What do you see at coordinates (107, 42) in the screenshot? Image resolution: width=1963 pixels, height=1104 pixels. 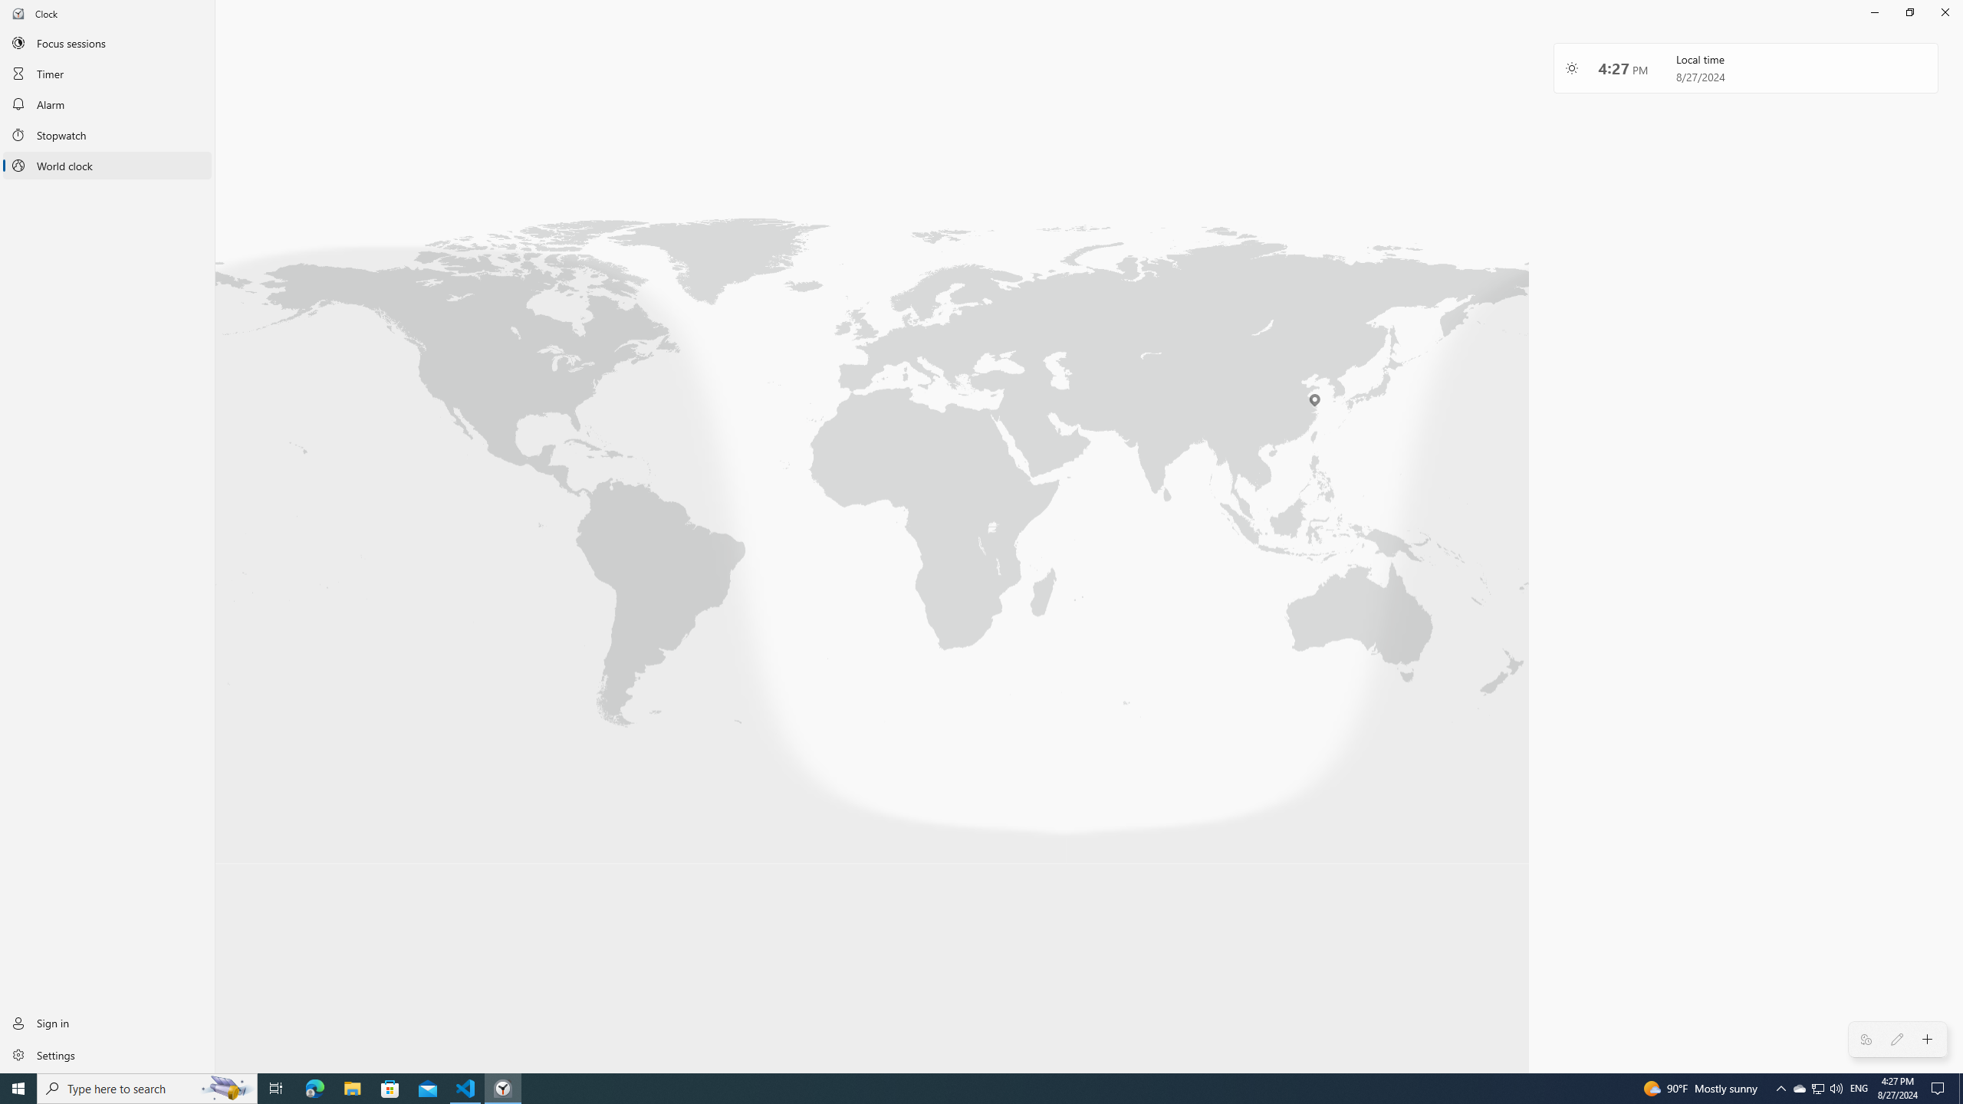 I see `Focus sessions` at bounding box center [107, 42].